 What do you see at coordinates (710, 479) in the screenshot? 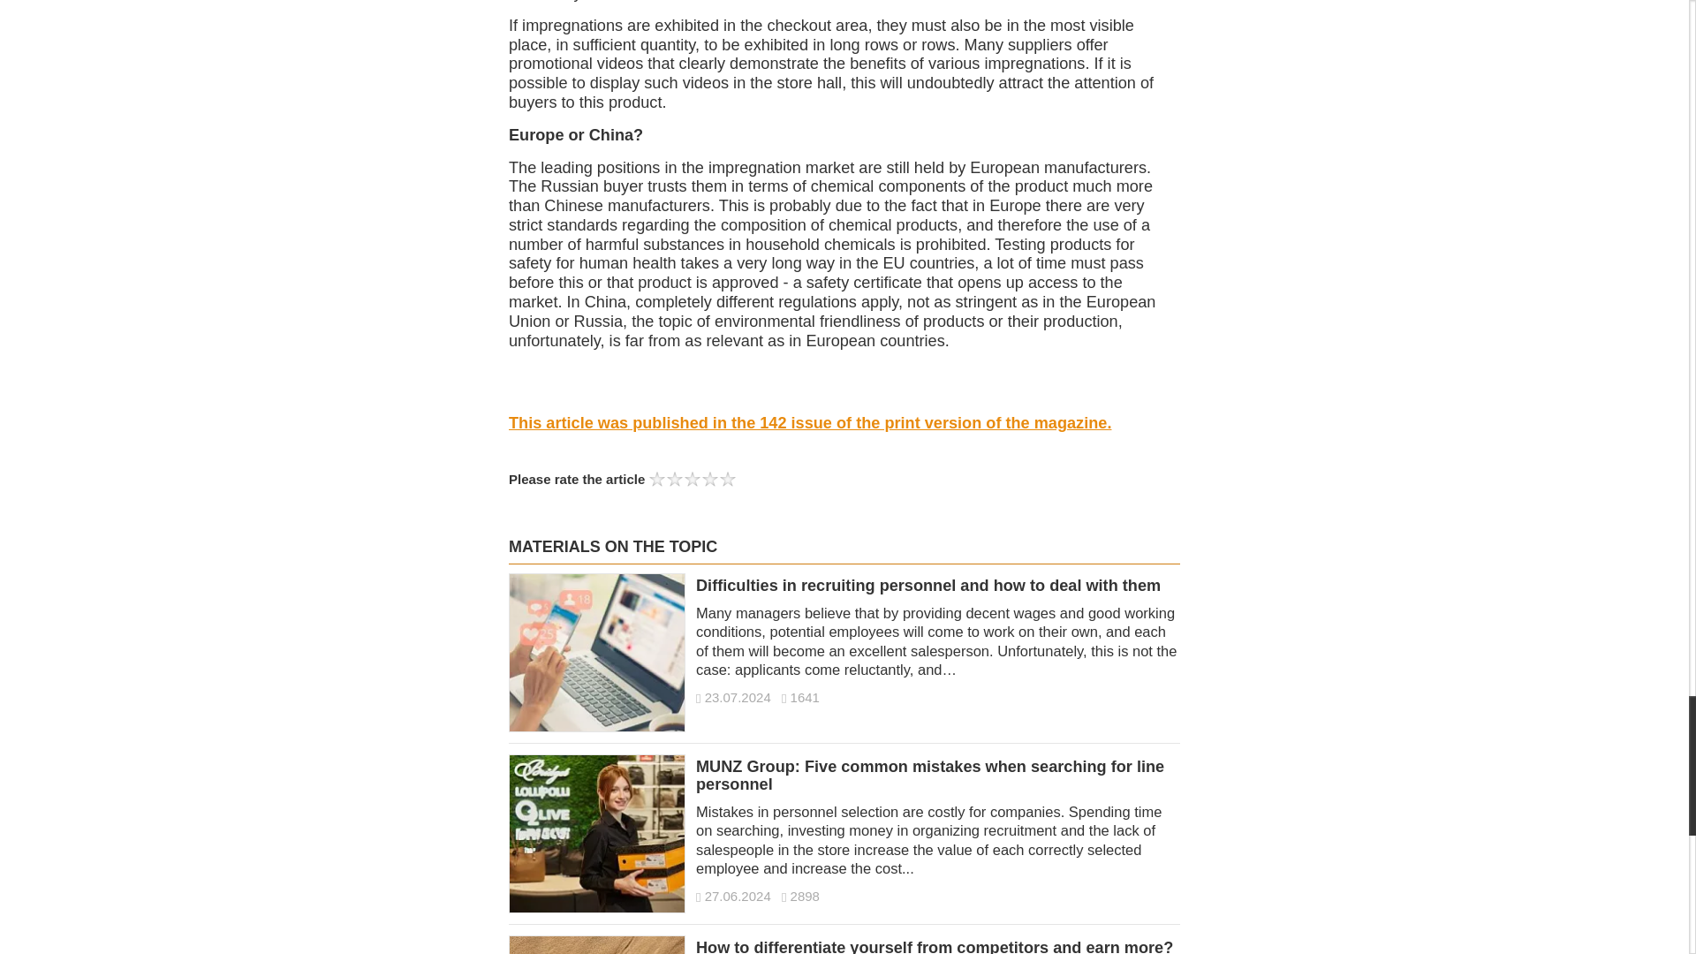
I see `4` at bounding box center [710, 479].